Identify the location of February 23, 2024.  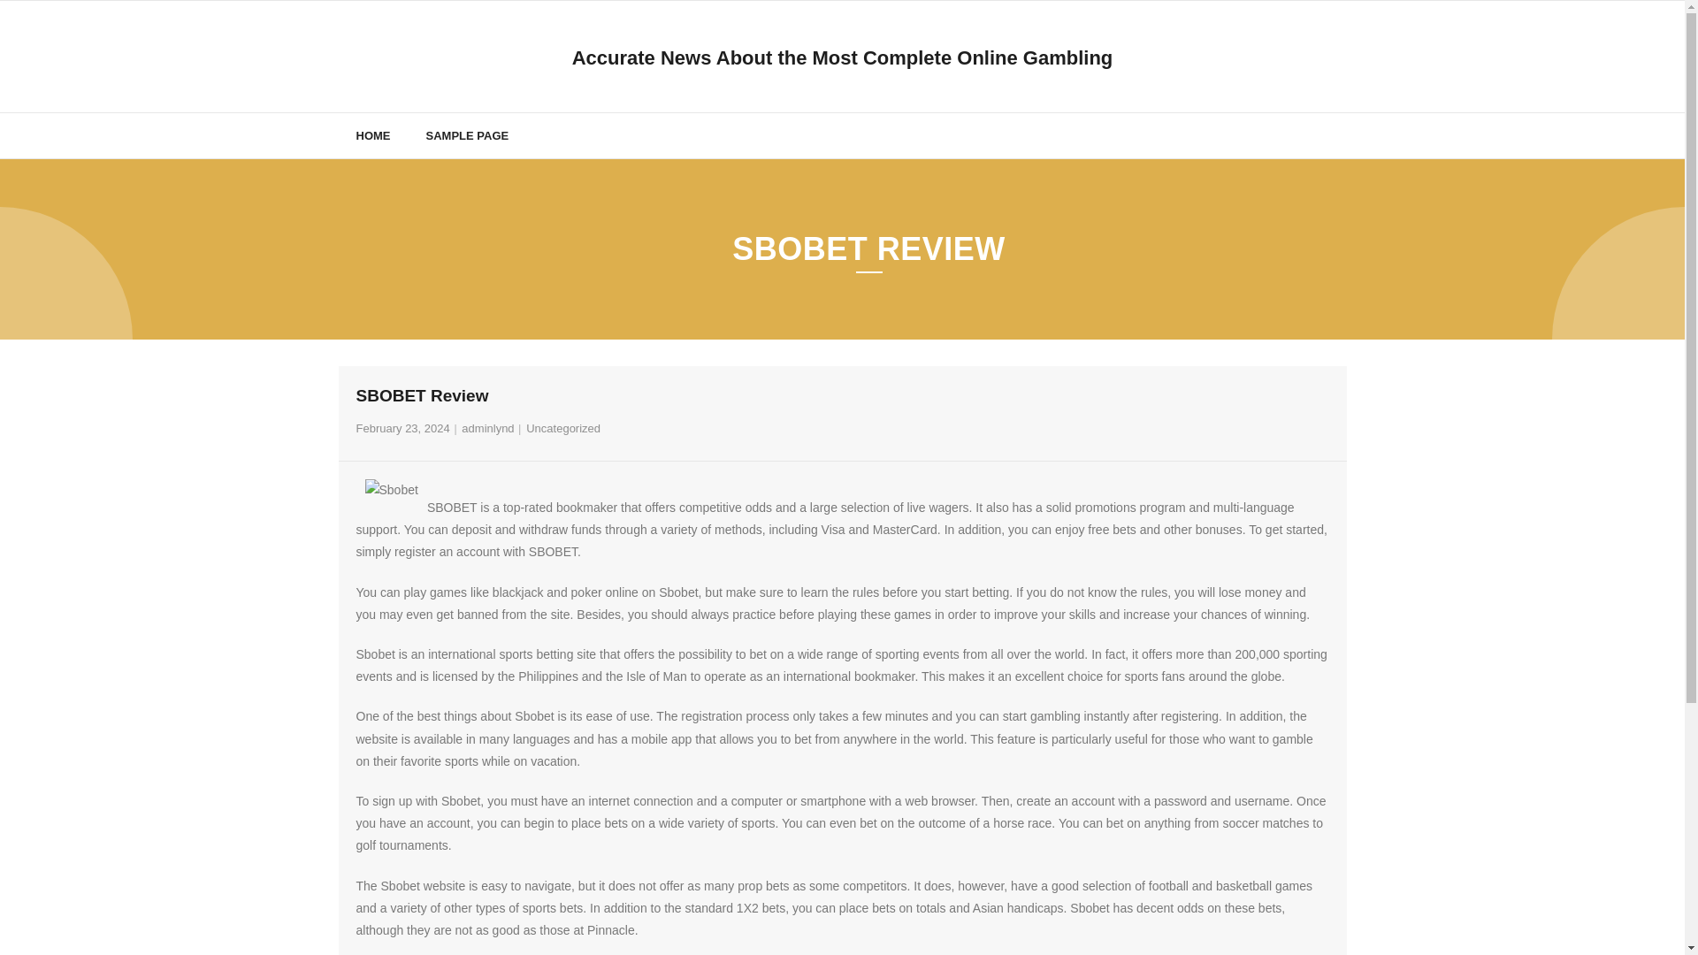
(402, 428).